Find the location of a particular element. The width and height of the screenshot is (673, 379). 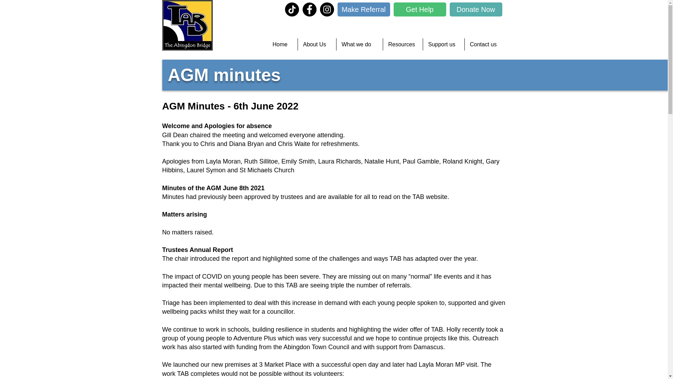

Home is located at coordinates (282, 44).